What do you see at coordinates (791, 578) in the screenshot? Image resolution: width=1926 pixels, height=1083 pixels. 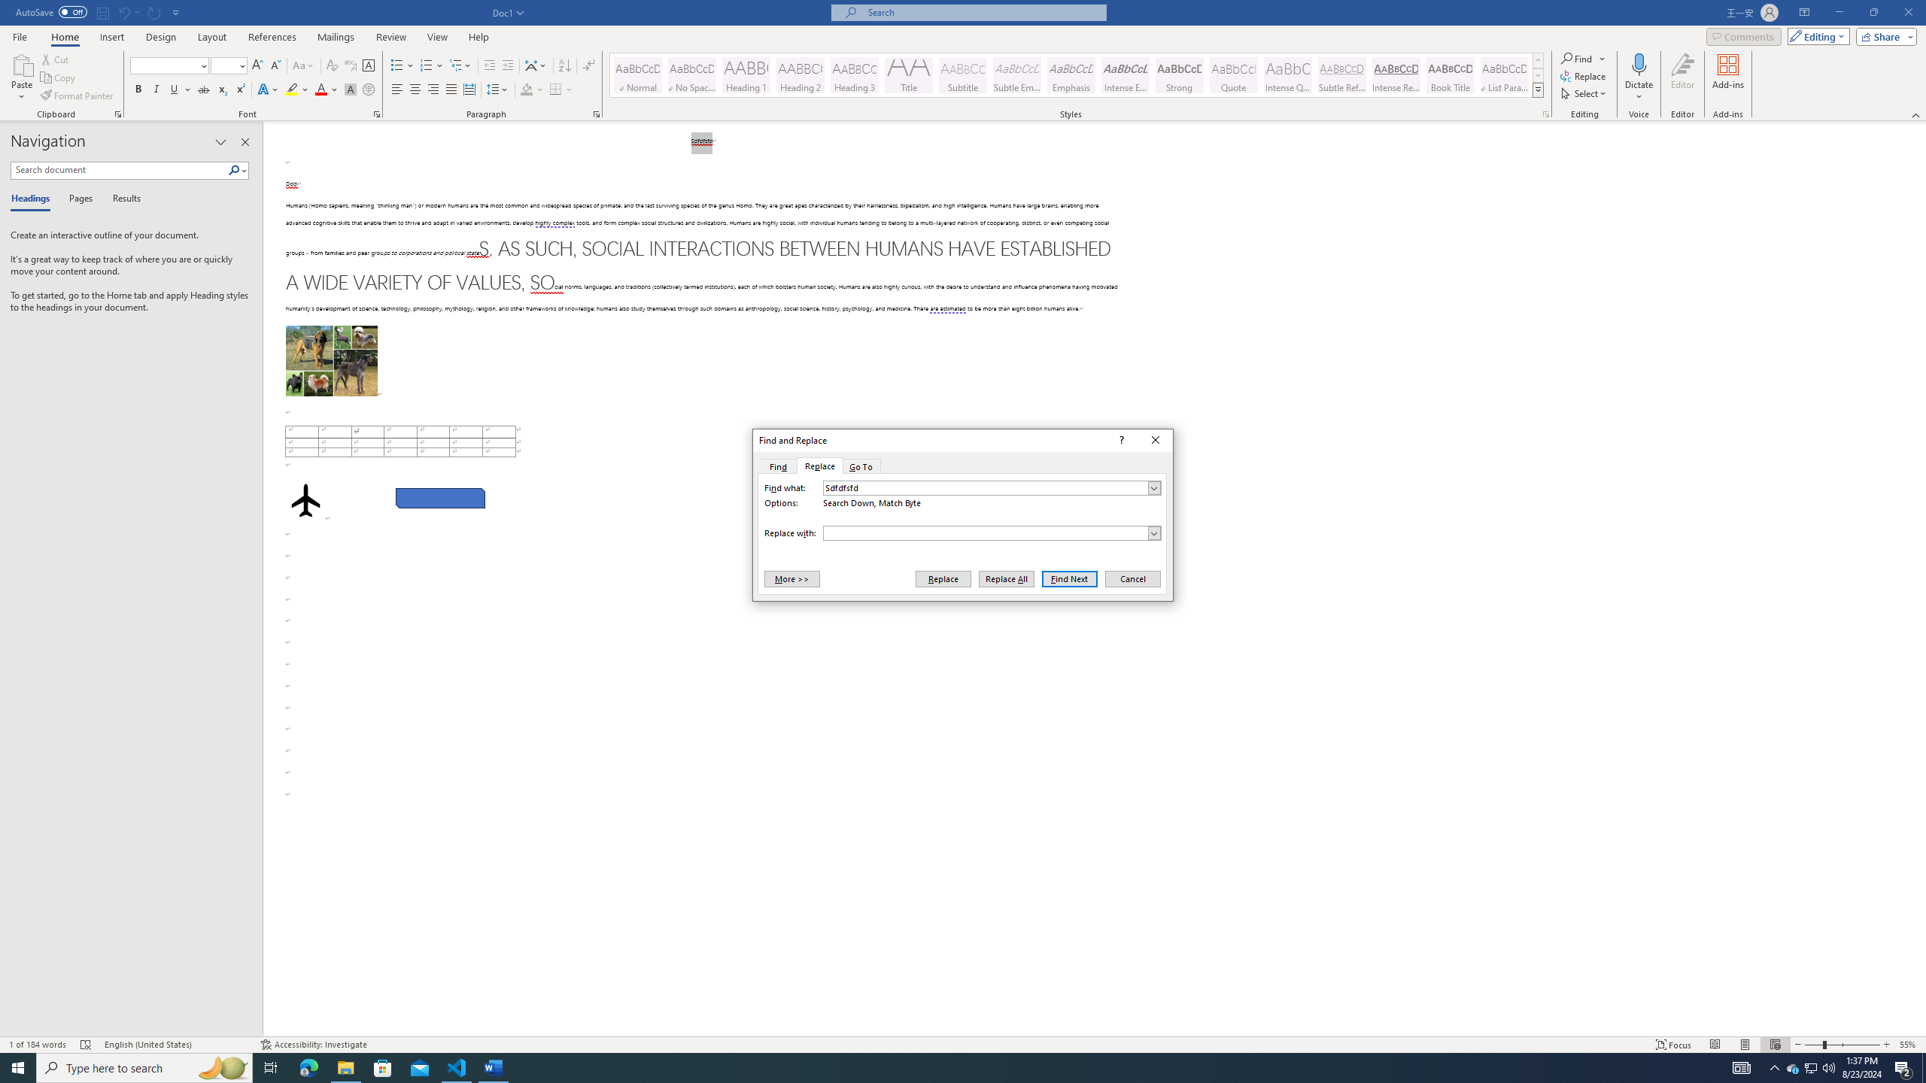 I see `More >>` at bounding box center [791, 578].